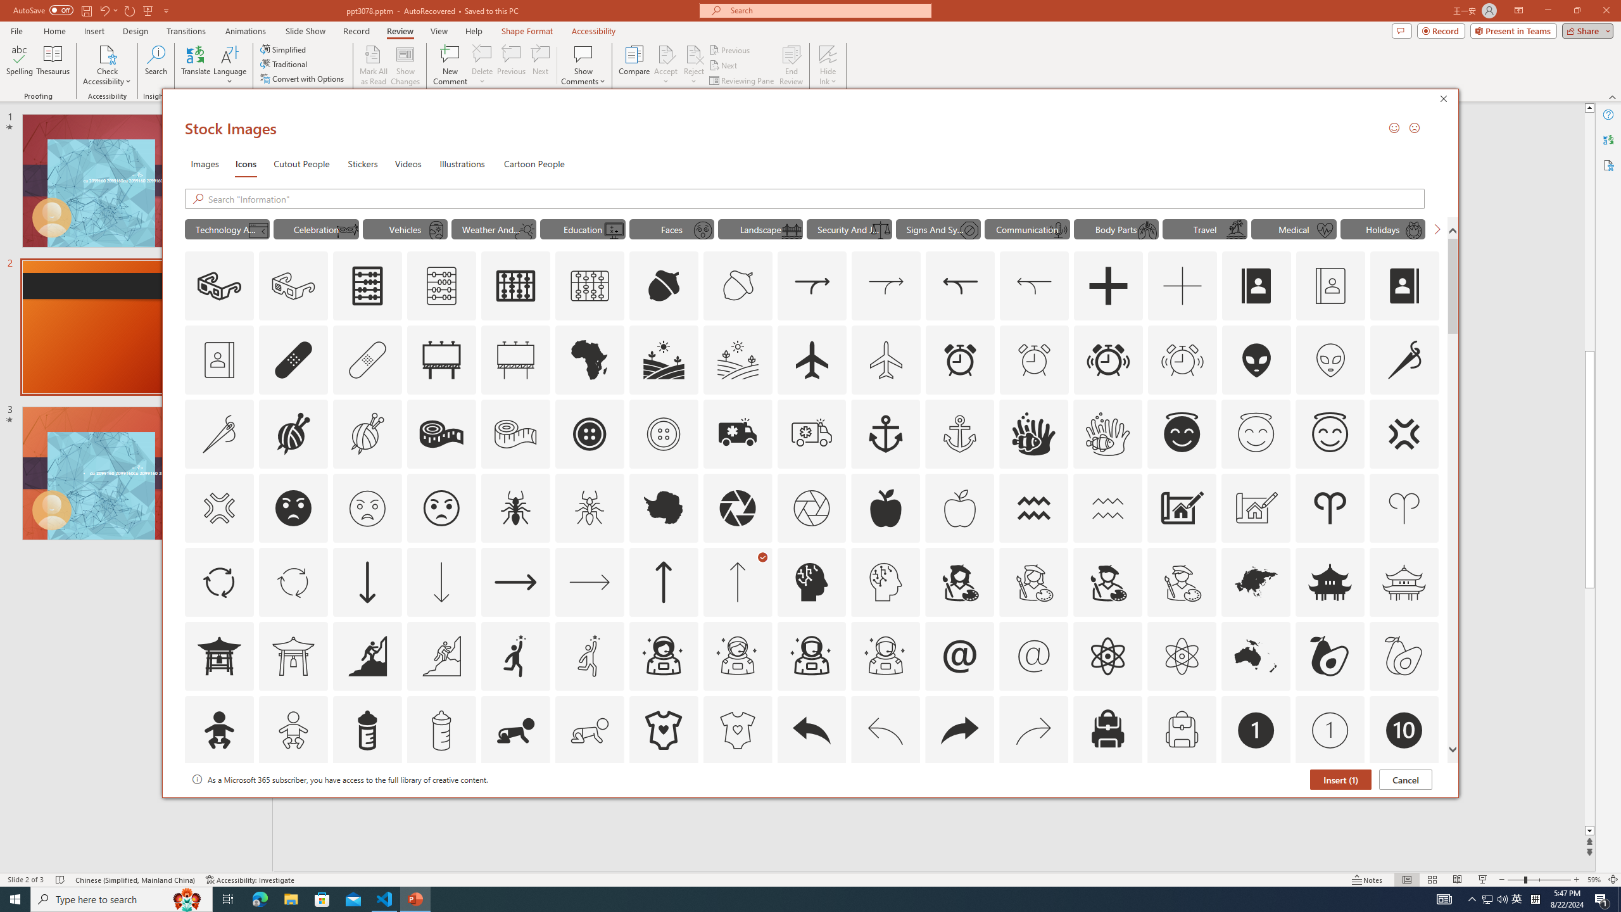 The image size is (1621, 912). Describe the element at coordinates (1330, 508) in the screenshot. I see `AutomationID: Icons_Aries` at that location.